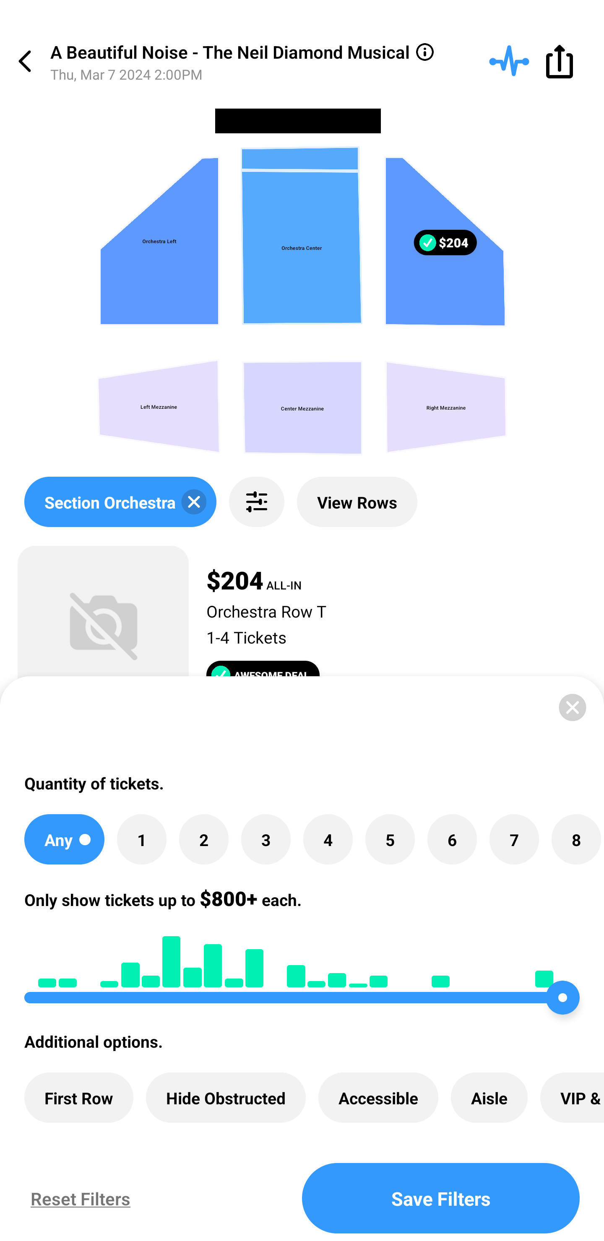 The width and height of the screenshot is (604, 1241). What do you see at coordinates (266, 839) in the screenshot?
I see `3` at bounding box center [266, 839].